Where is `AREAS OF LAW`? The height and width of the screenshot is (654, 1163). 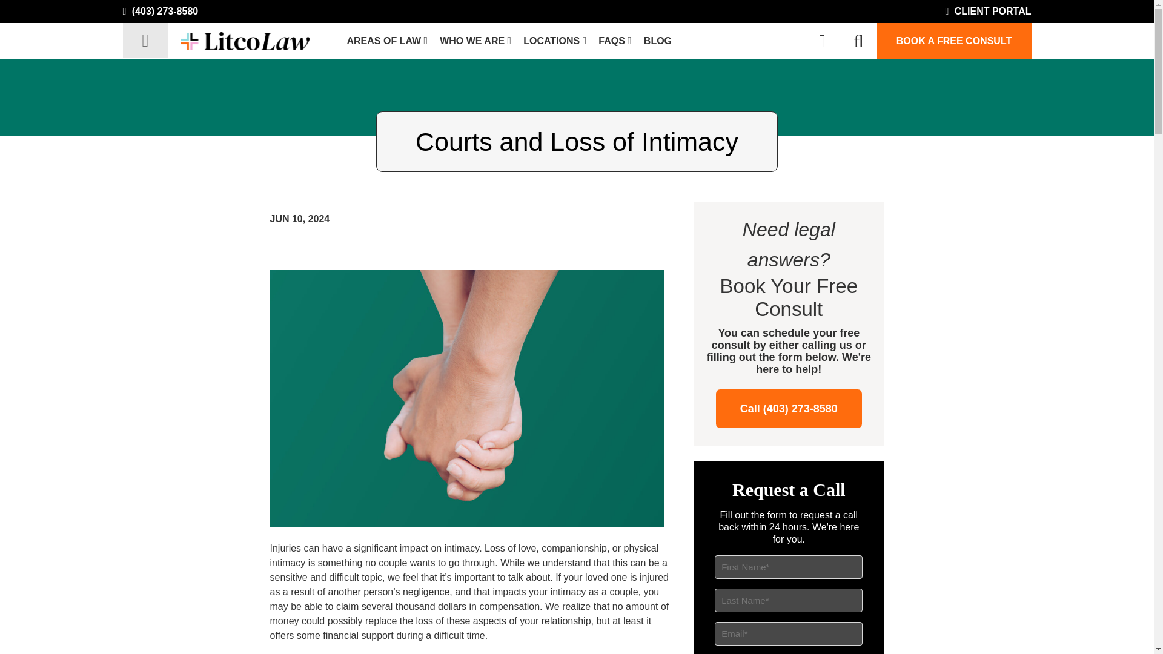 AREAS OF LAW is located at coordinates (387, 41).